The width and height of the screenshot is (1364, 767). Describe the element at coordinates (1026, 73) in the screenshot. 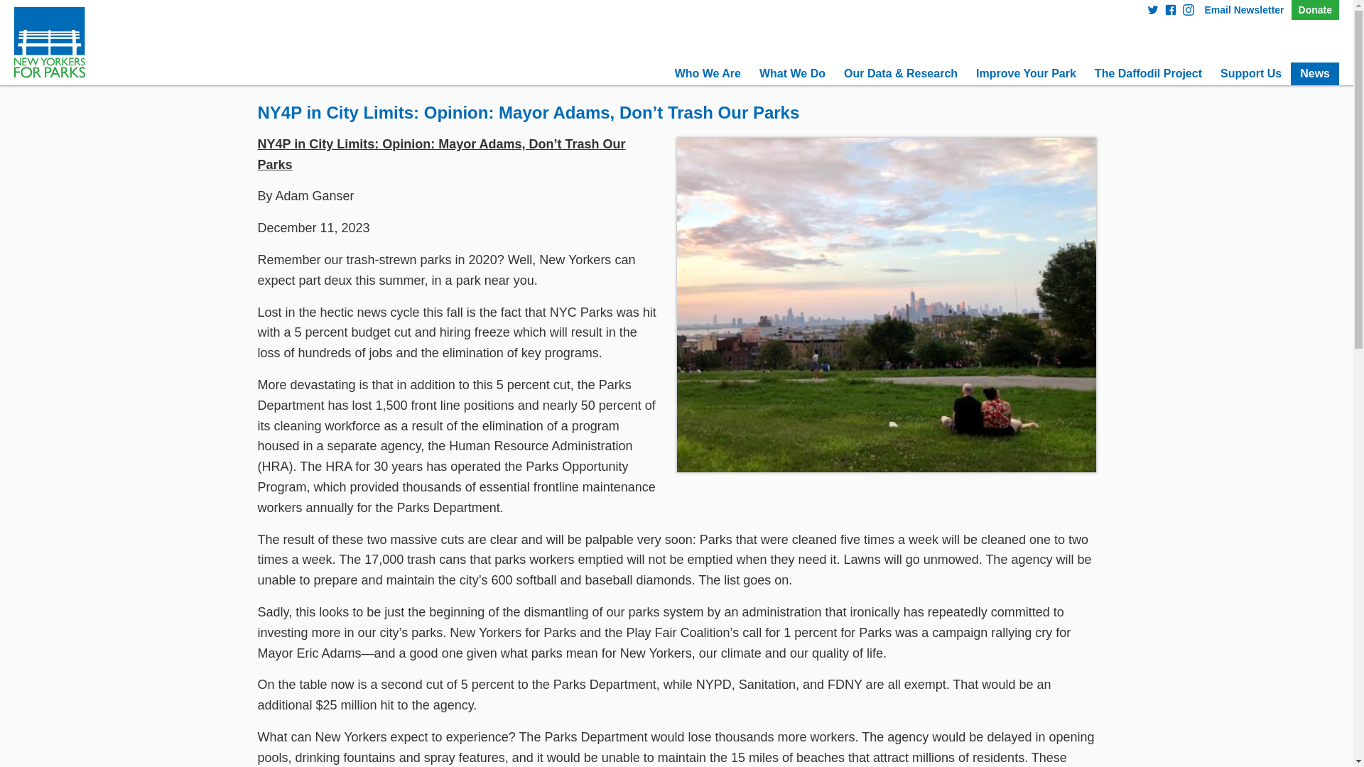

I see `Improve Your Park` at that location.